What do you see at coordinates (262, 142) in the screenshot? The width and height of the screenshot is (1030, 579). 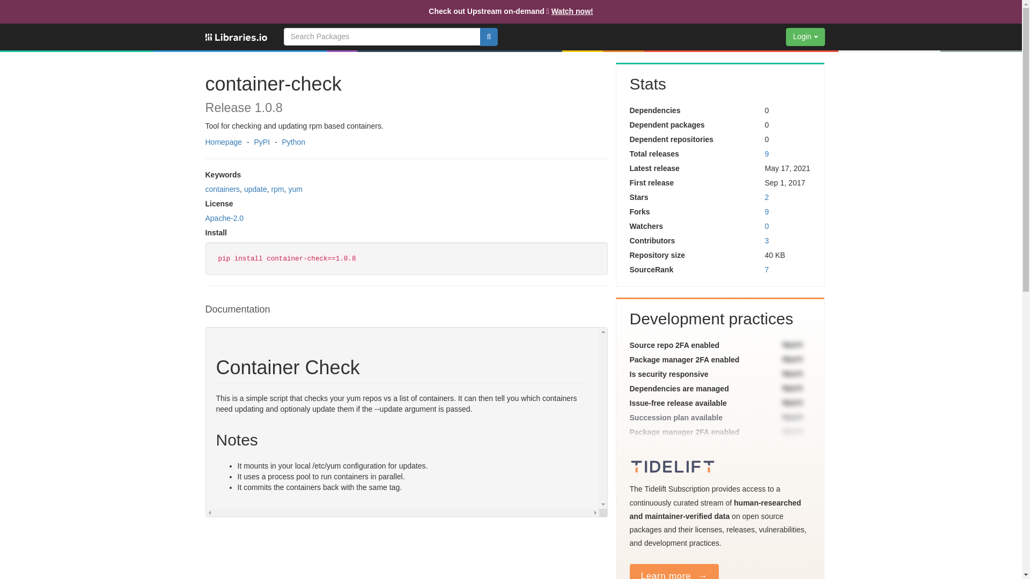 I see `PyPI` at bounding box center [262, 142].